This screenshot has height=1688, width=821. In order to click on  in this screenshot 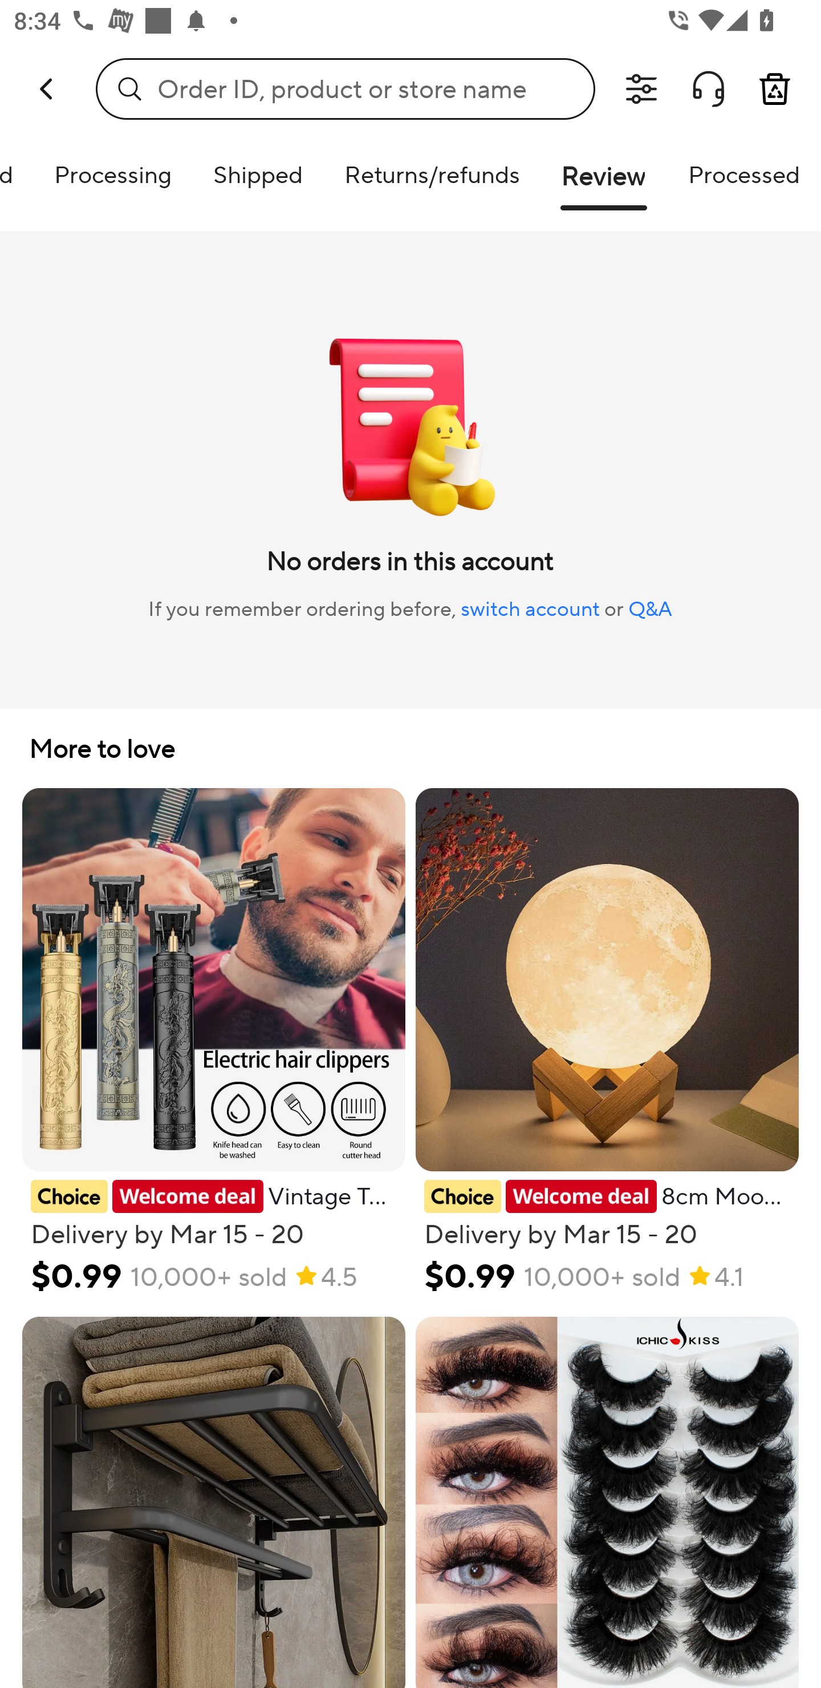, I will do `click(708, 89)`.